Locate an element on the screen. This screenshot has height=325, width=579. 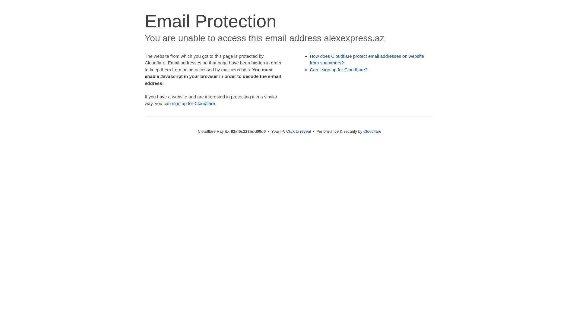
Click to reveal is located at coordinates (299, 131).